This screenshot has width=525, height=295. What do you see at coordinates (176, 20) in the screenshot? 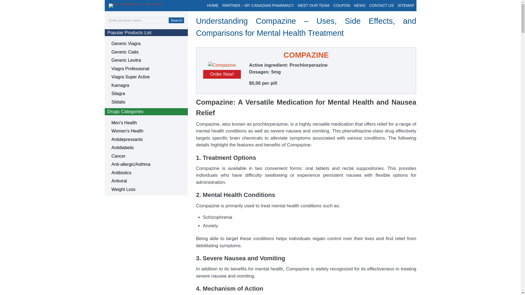
I see `Search` at bounding box center [176, 20].